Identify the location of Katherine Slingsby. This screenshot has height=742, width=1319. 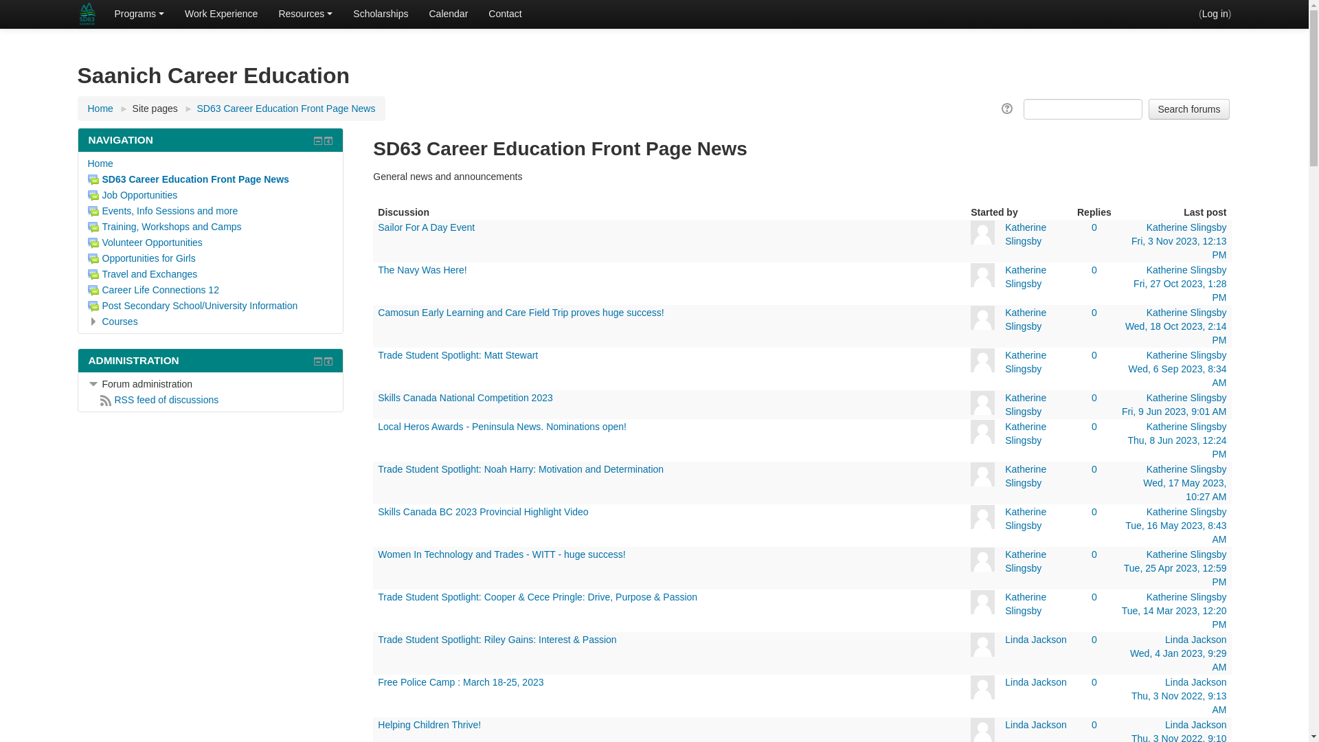
(1187, 426).